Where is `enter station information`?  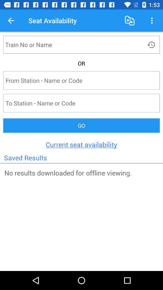
enter station information is located at coordinates (72, 80).